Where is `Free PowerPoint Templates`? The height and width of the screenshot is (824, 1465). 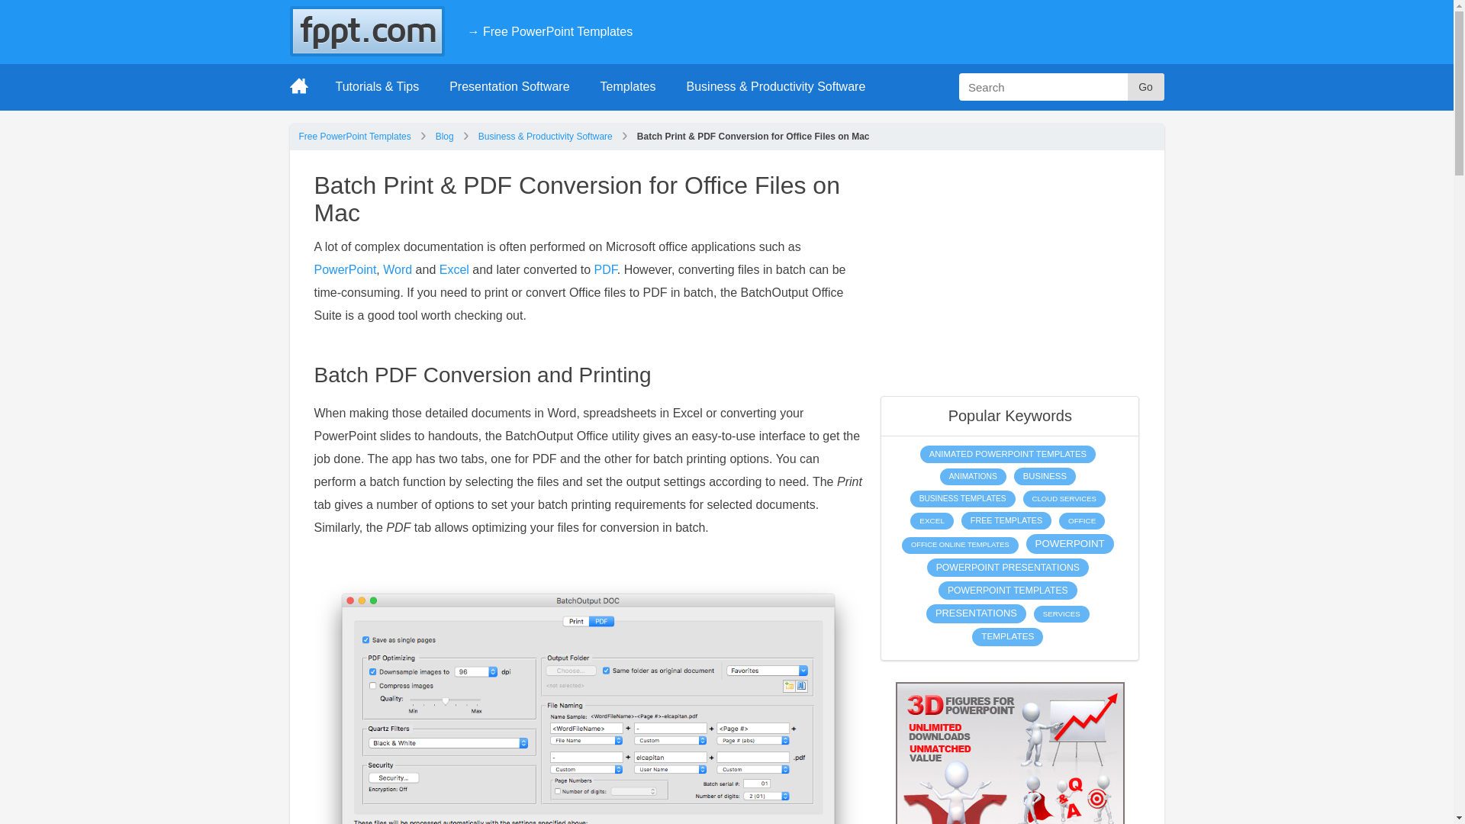 Free PowerPoint Templates is located at coordinates (355, 136).